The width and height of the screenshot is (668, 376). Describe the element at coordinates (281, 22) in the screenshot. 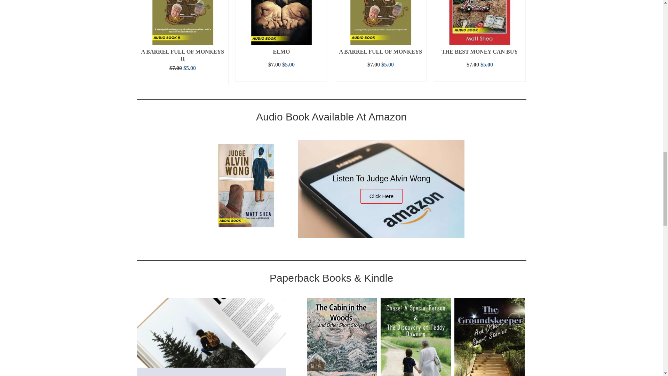

I see `SALE!` at that location.